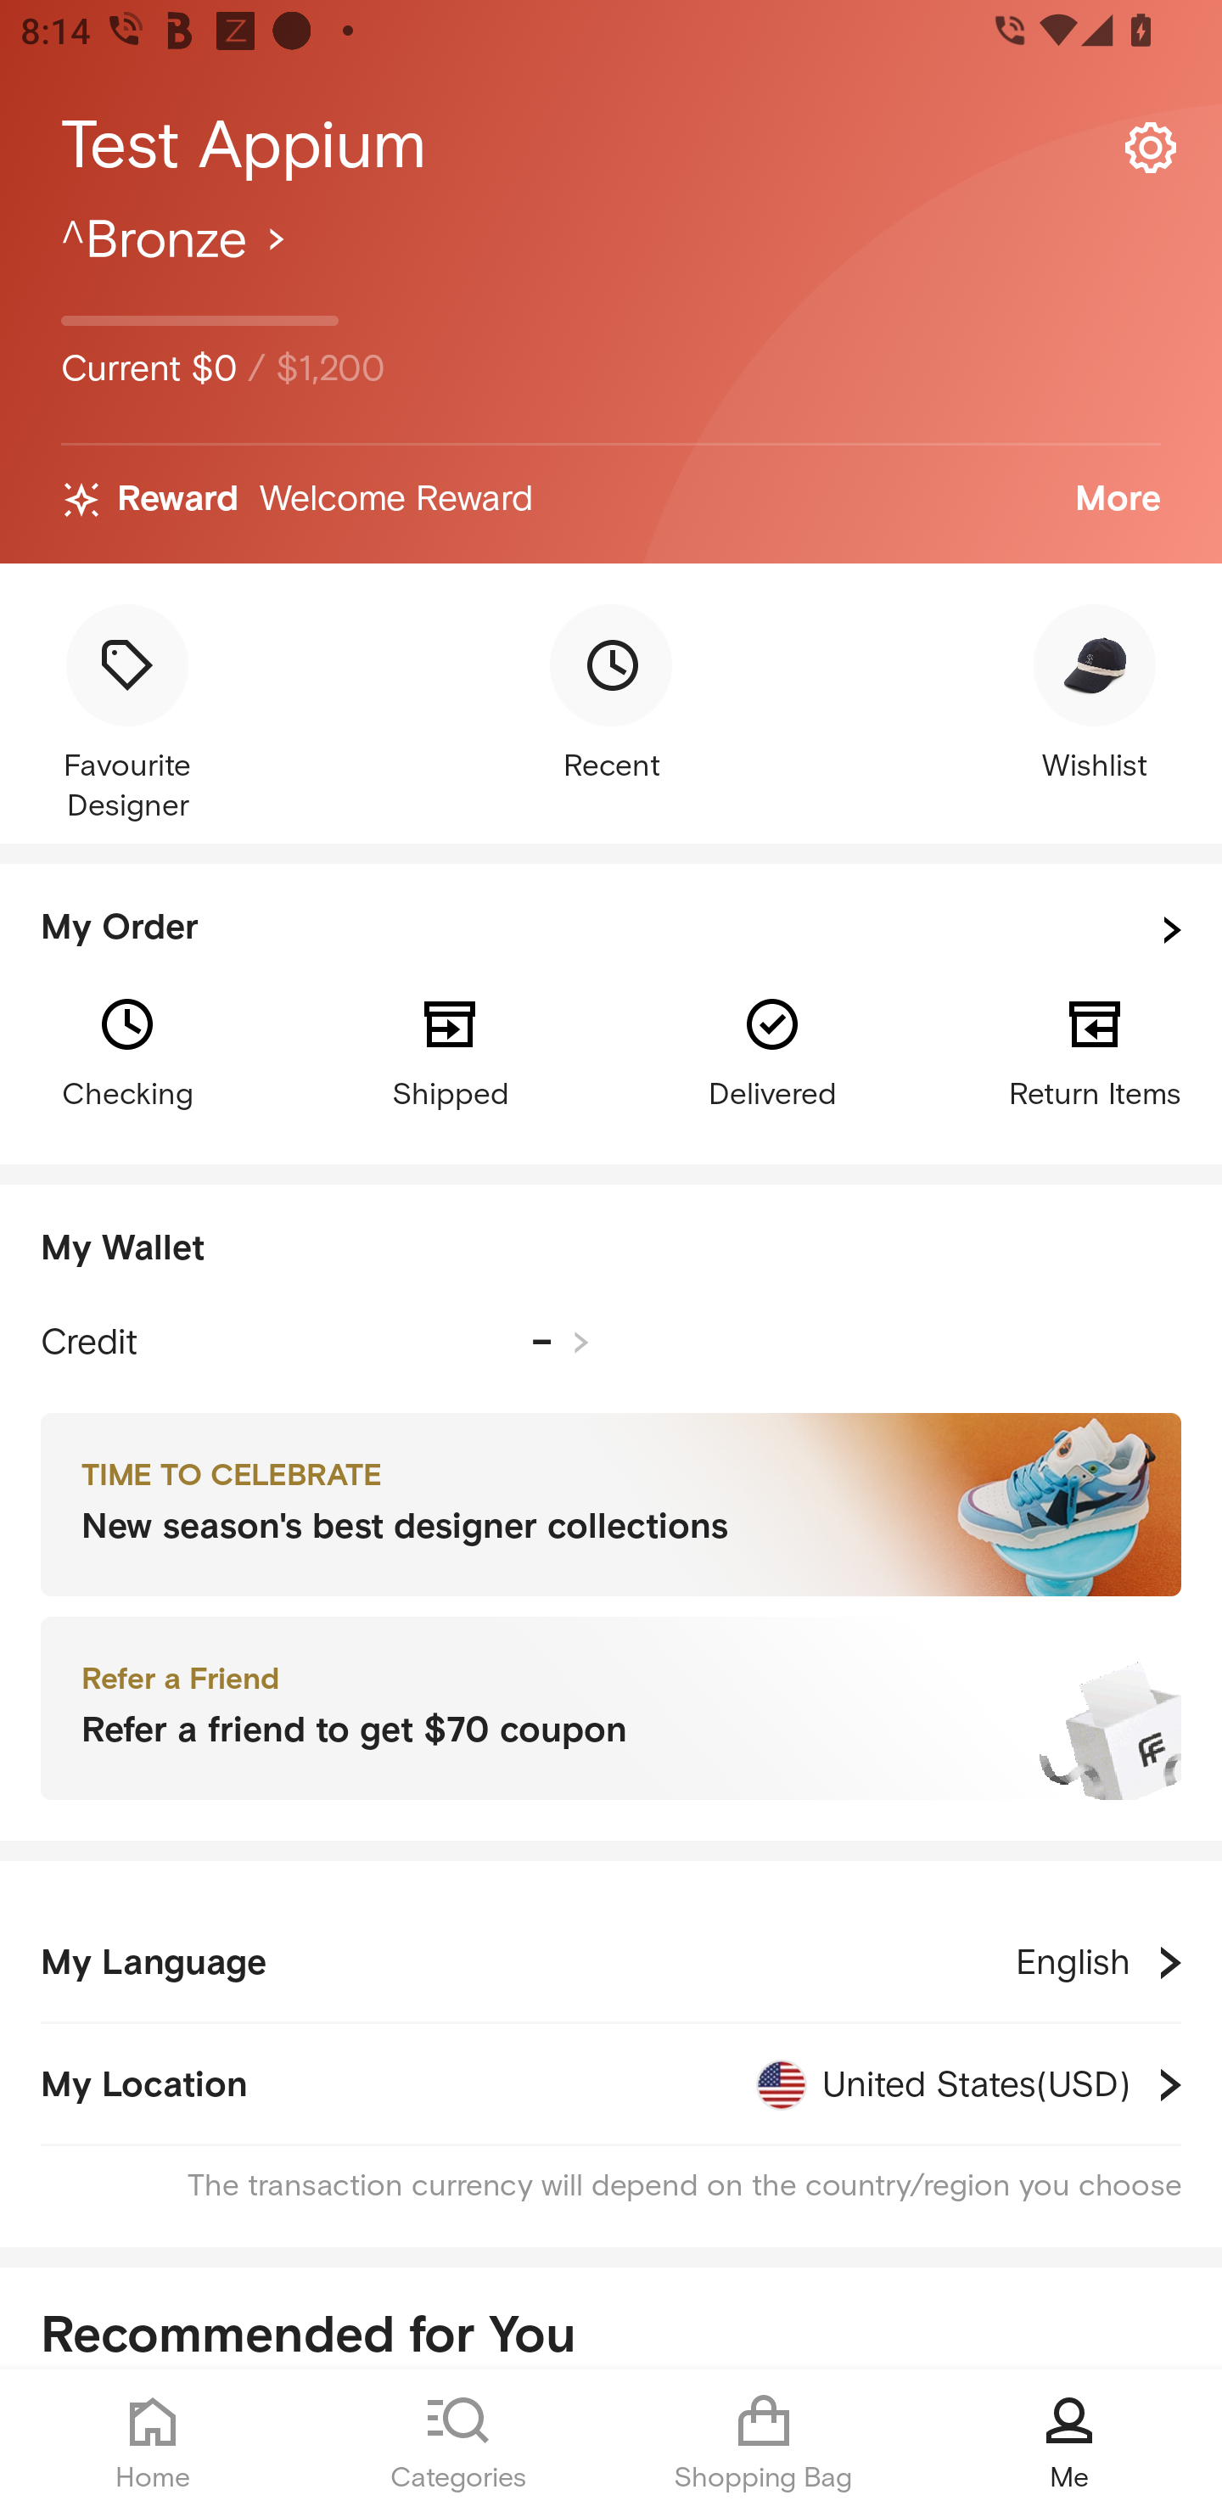 This screenshot has height=2512, width=1222. What do you see at coordinates (611, 696) in the screenshot?
I see `Recent` at bounding box center [611, 696].